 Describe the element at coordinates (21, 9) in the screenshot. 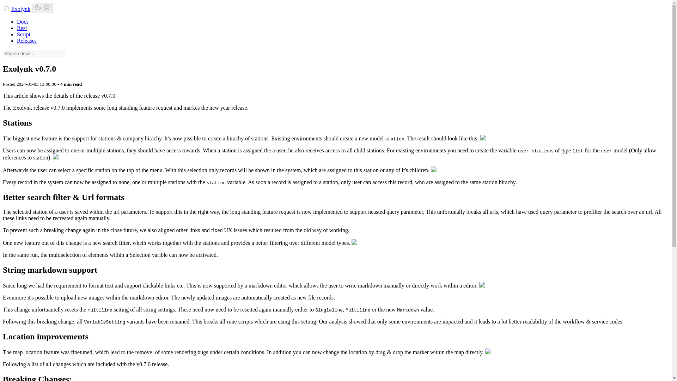

I see `Exolynk` at that location.